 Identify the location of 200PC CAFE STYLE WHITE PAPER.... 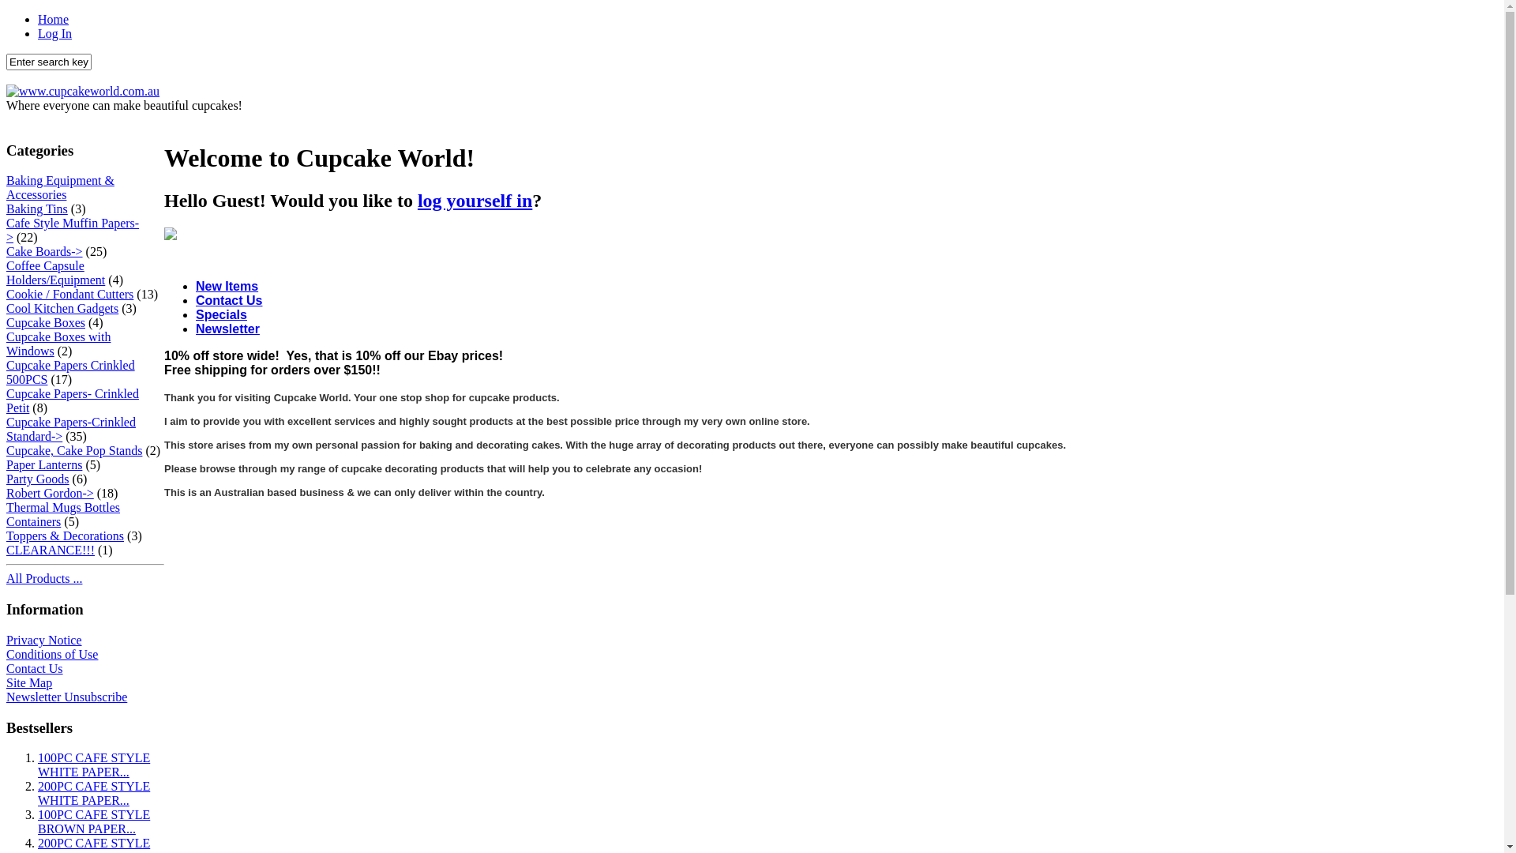
(94, 793).